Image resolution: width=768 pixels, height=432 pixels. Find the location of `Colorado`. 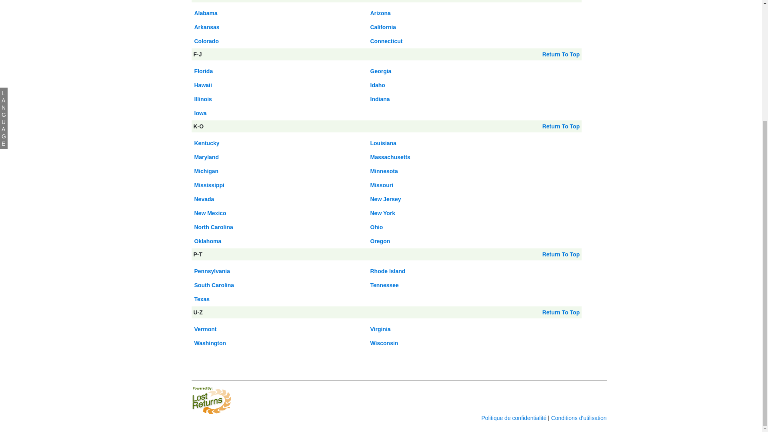

Colorado is located at coordinates (206, 41).